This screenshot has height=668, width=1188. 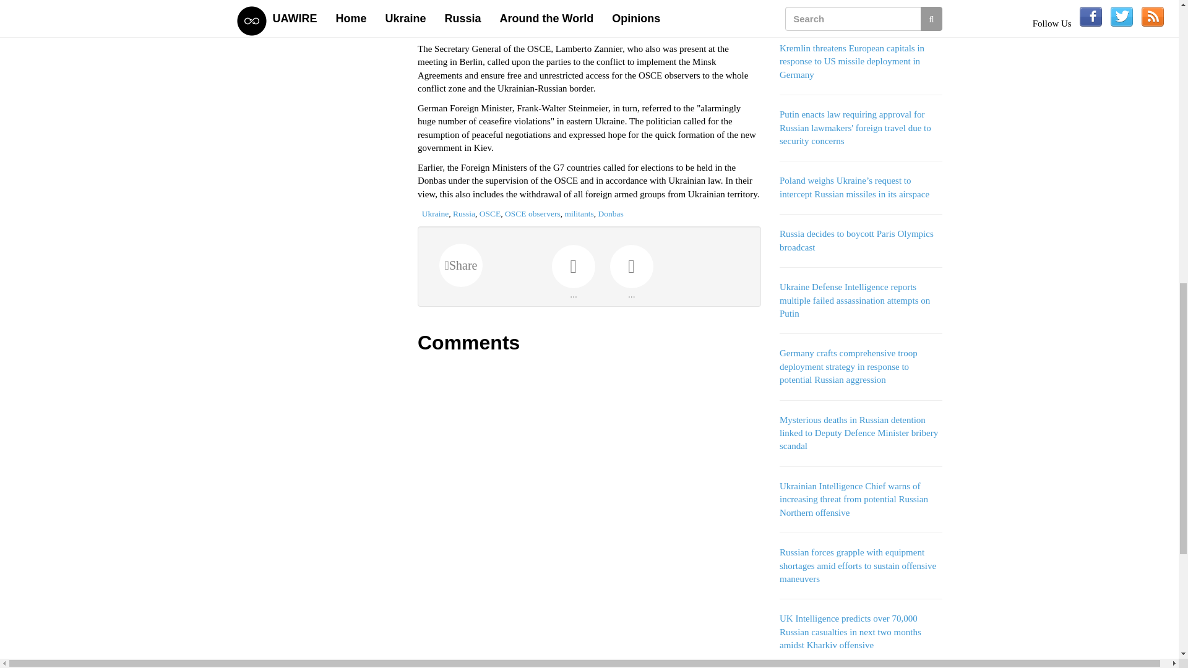 I want to click on Russia, so click(x=464, y=214).